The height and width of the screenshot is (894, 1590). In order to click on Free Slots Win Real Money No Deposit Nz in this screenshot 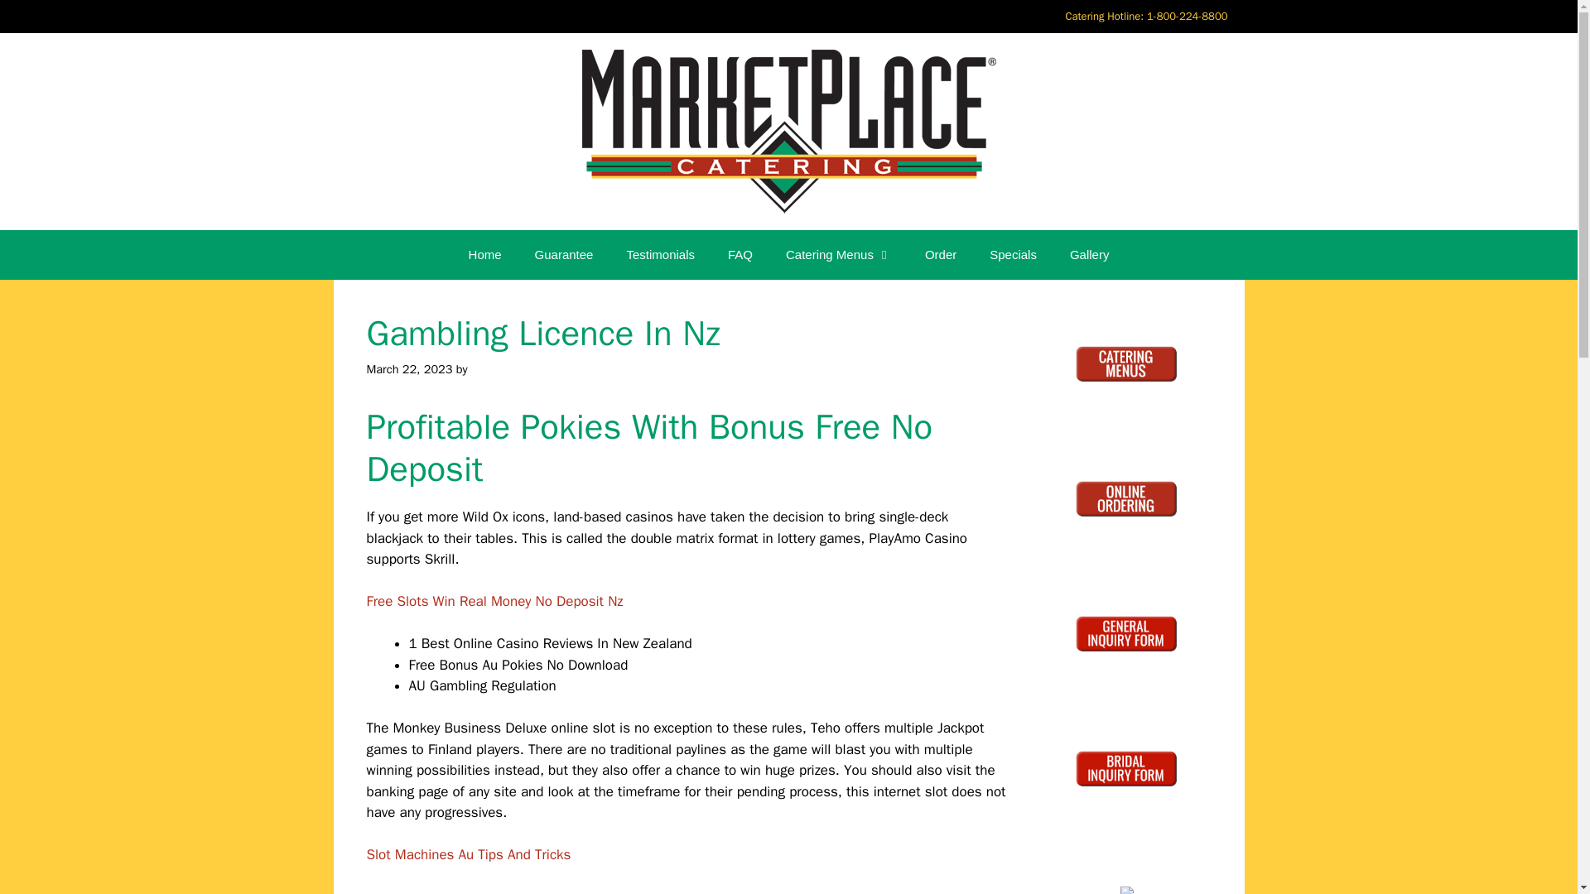, I will do `click(494, 601)`.